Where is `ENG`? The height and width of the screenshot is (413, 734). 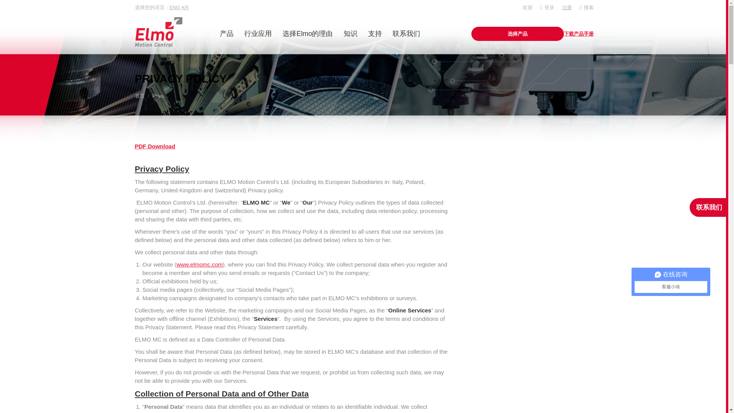 ENG is located at coordinates (175, 7).